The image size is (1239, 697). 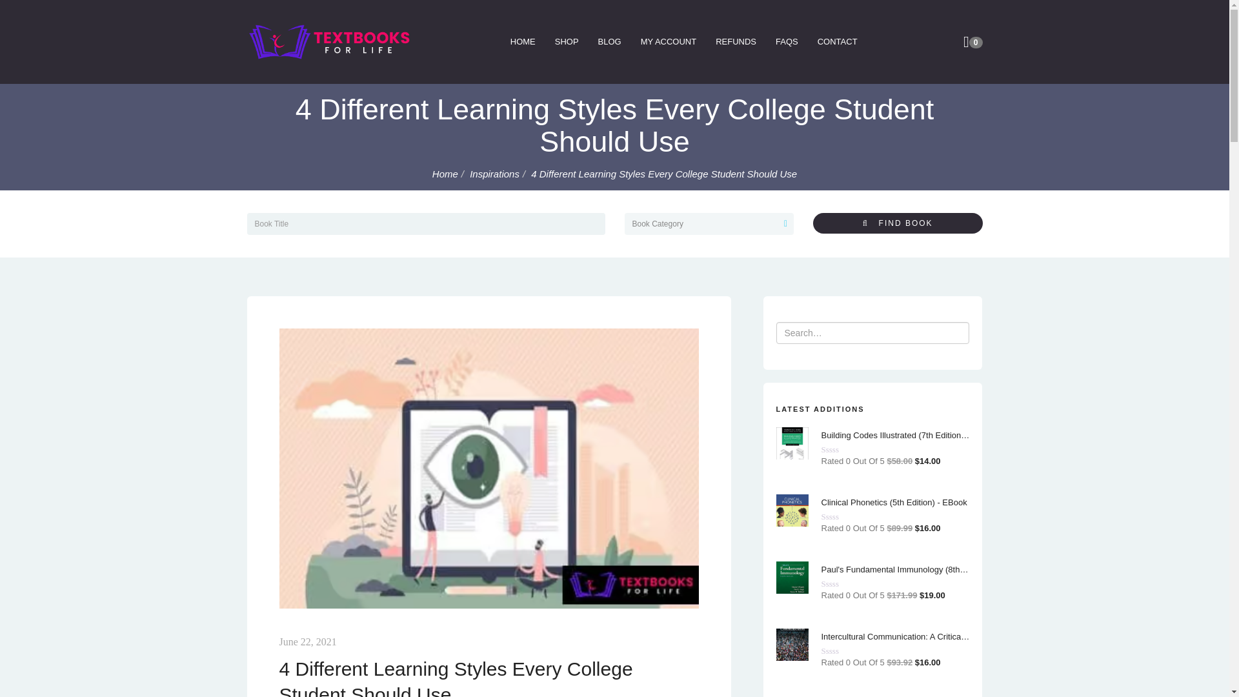 What do you see at coordinates (34, 10) in the screenshot?
I see `Search` at bounding box center [34, 10].